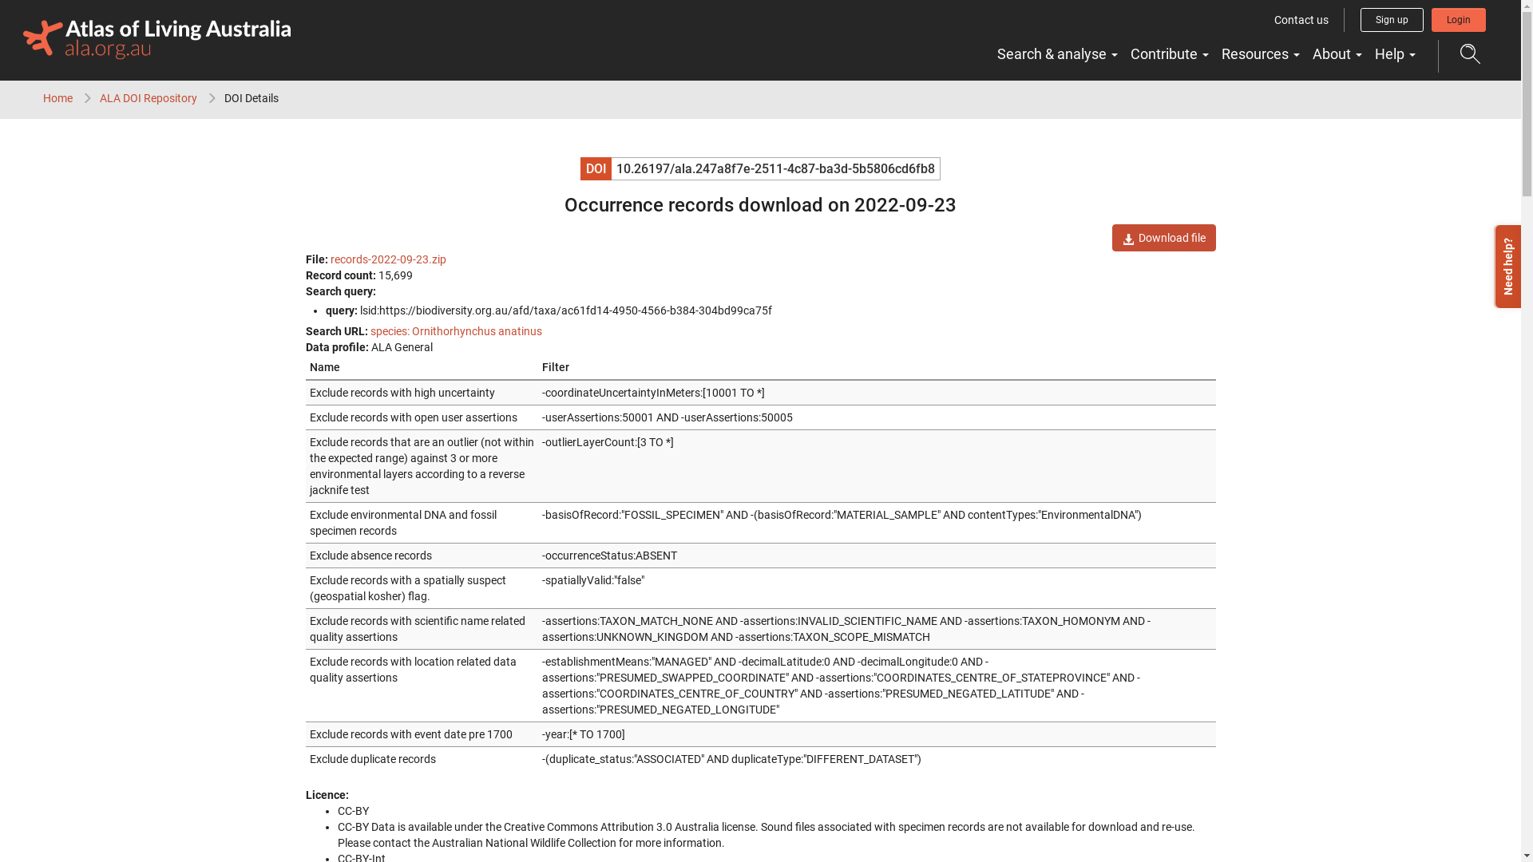 Image resolution: width=1533 pixels, height=862 pixels. What do you see at coordinates (1163, 238) in the screenshot?
I see `  Download file` at bounding box center [1163, 238].